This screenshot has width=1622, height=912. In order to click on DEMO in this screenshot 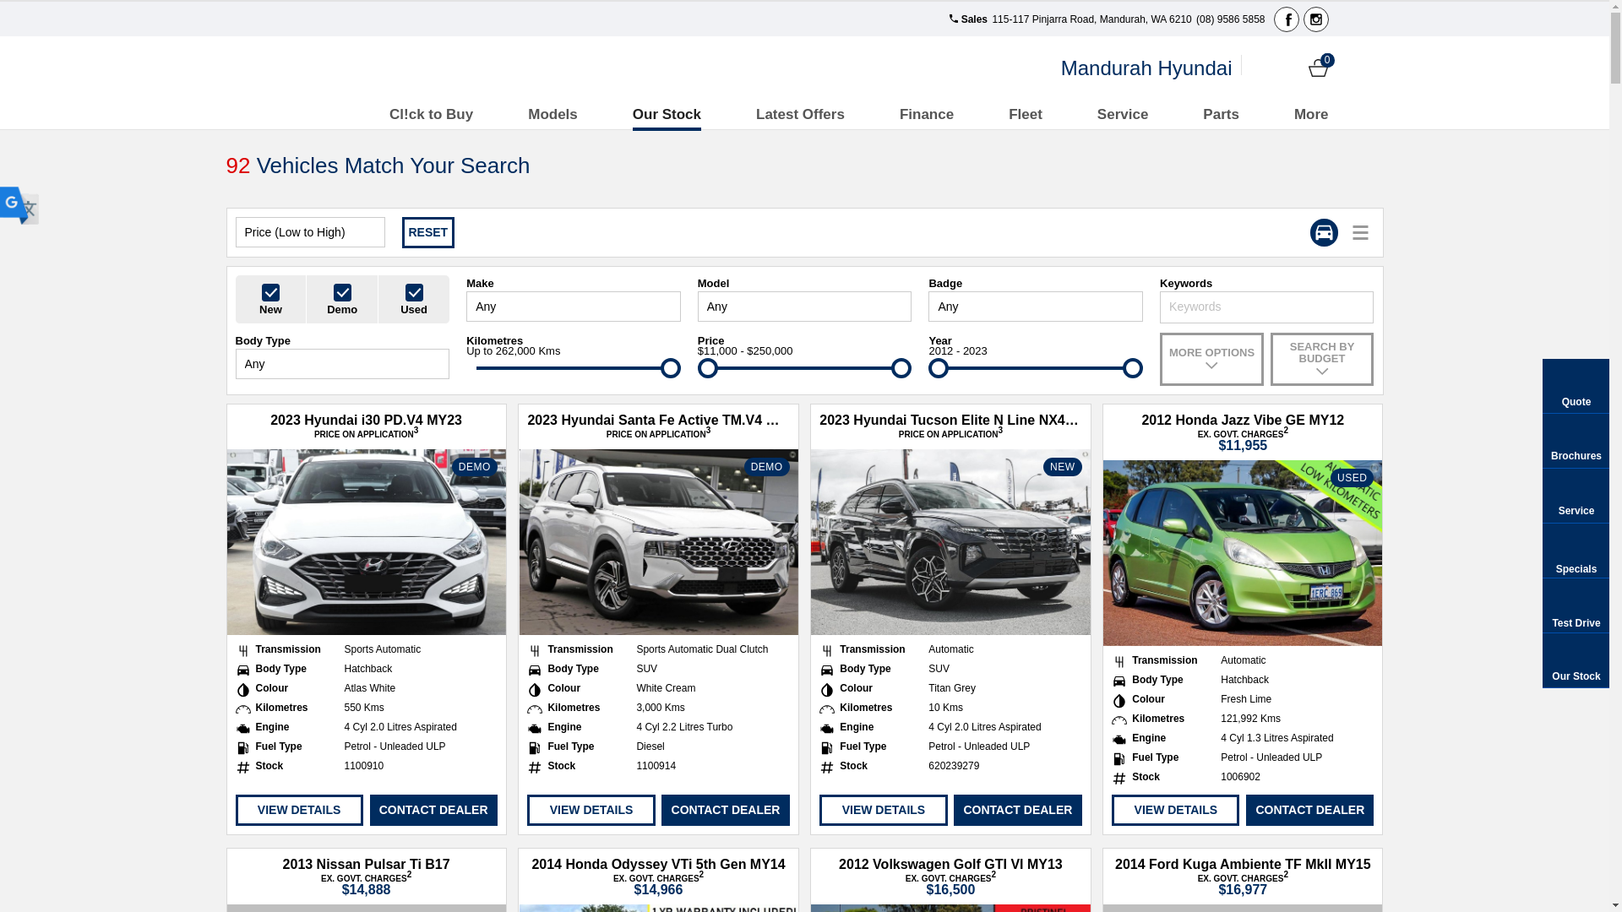, I will do `click(366, 542)`.